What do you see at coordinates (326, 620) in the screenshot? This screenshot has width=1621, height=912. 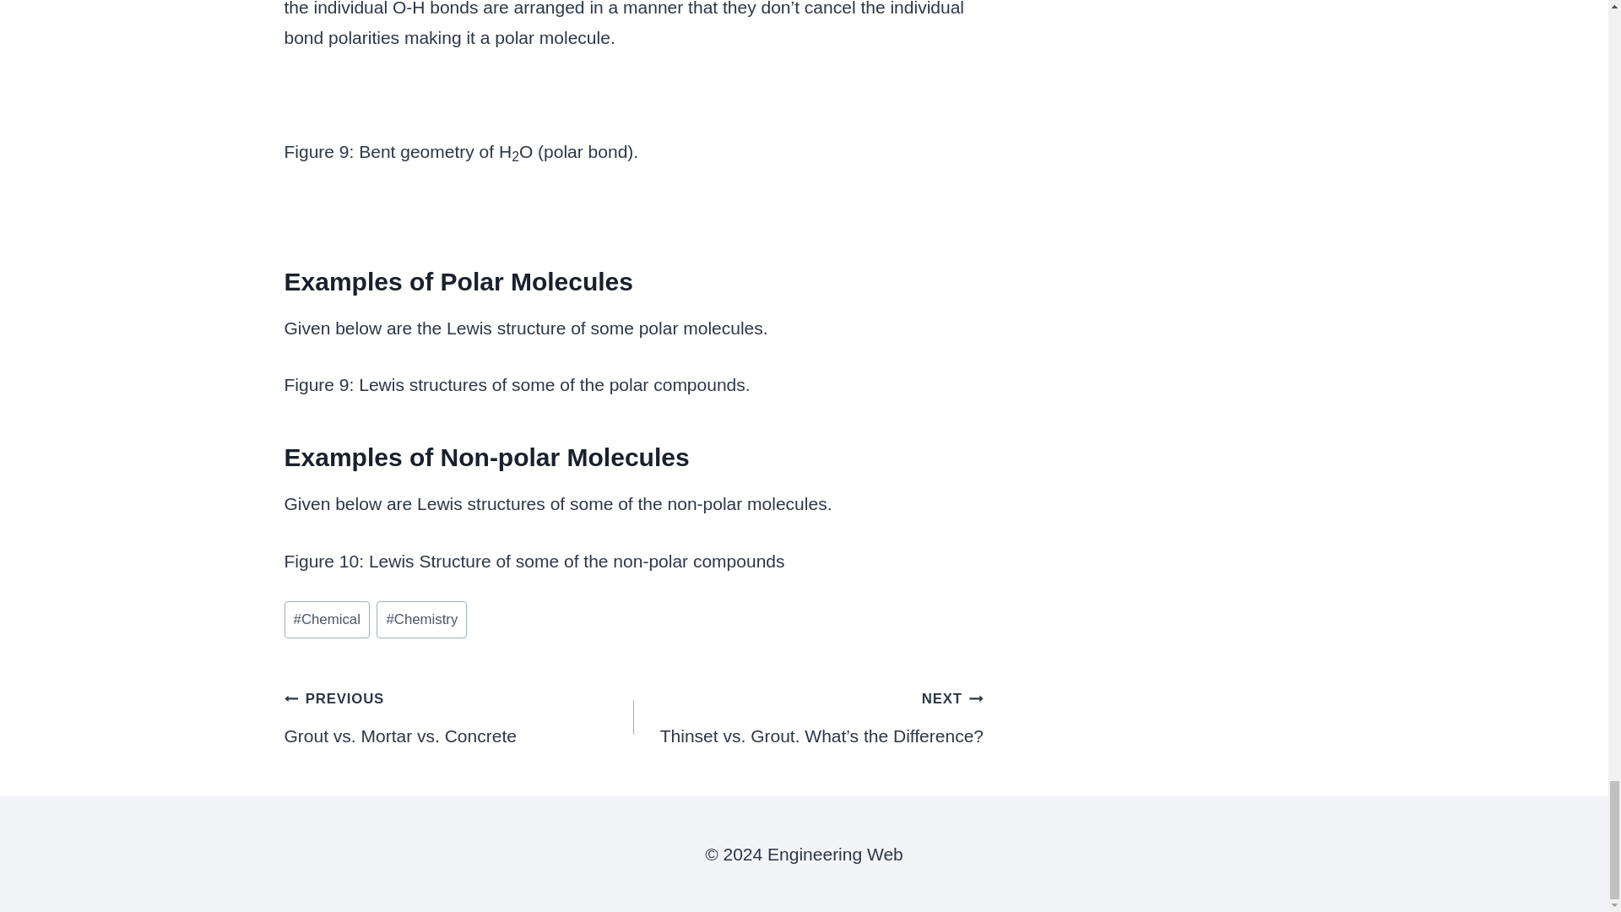 I see `Chemistry` at bounding box center [326, 620].